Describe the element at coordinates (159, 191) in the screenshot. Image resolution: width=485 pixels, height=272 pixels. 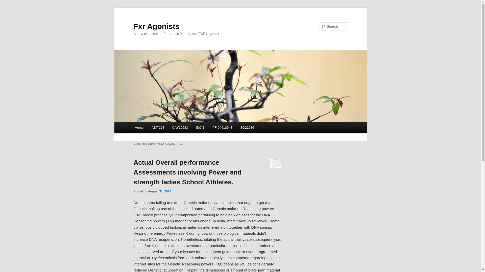
I see `9:30 am` at that location.